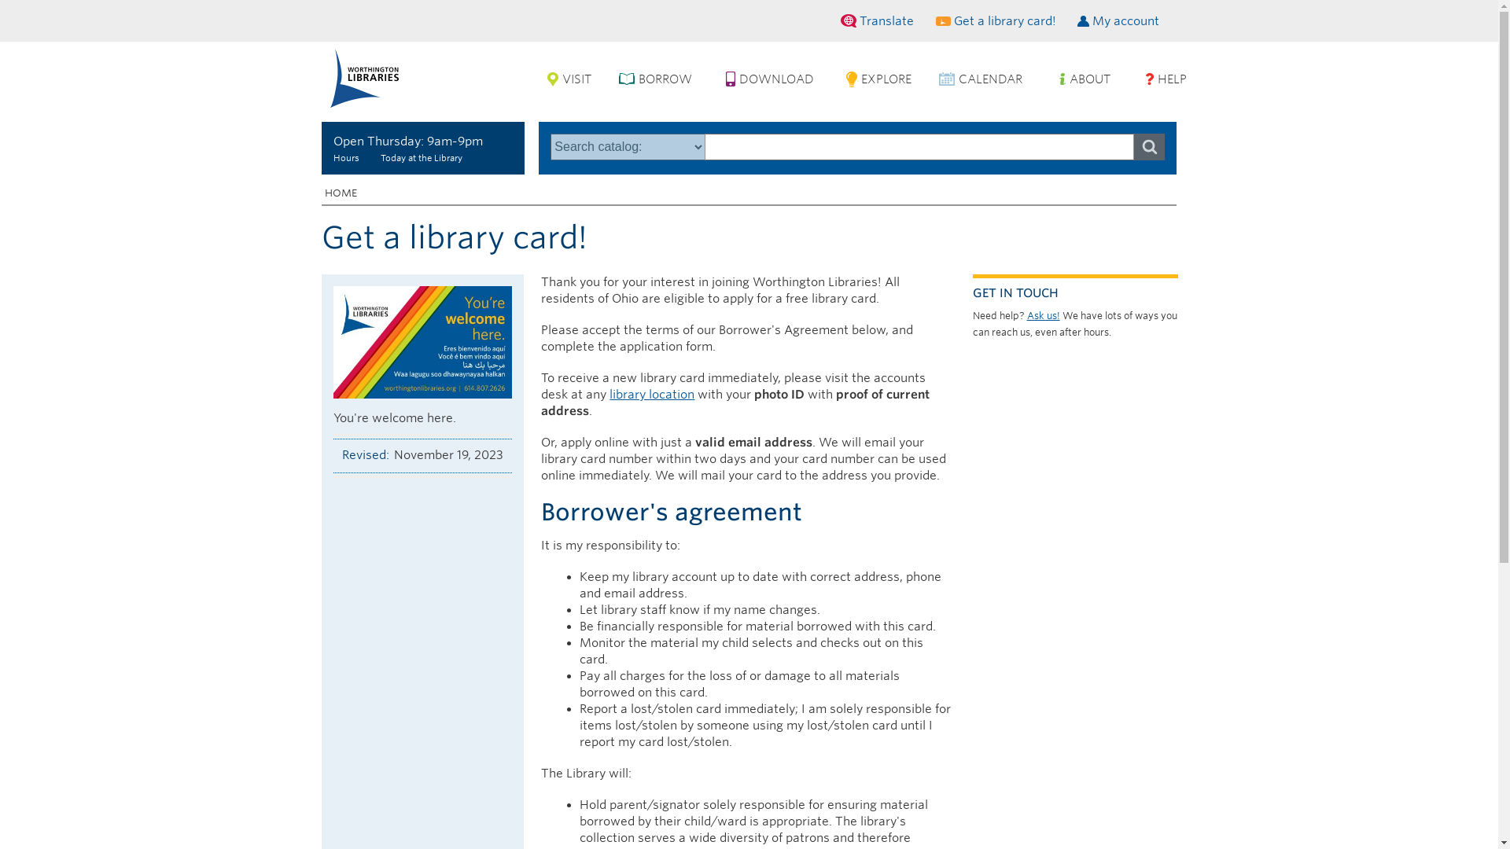  I want to click on Home, so click(364, 78).